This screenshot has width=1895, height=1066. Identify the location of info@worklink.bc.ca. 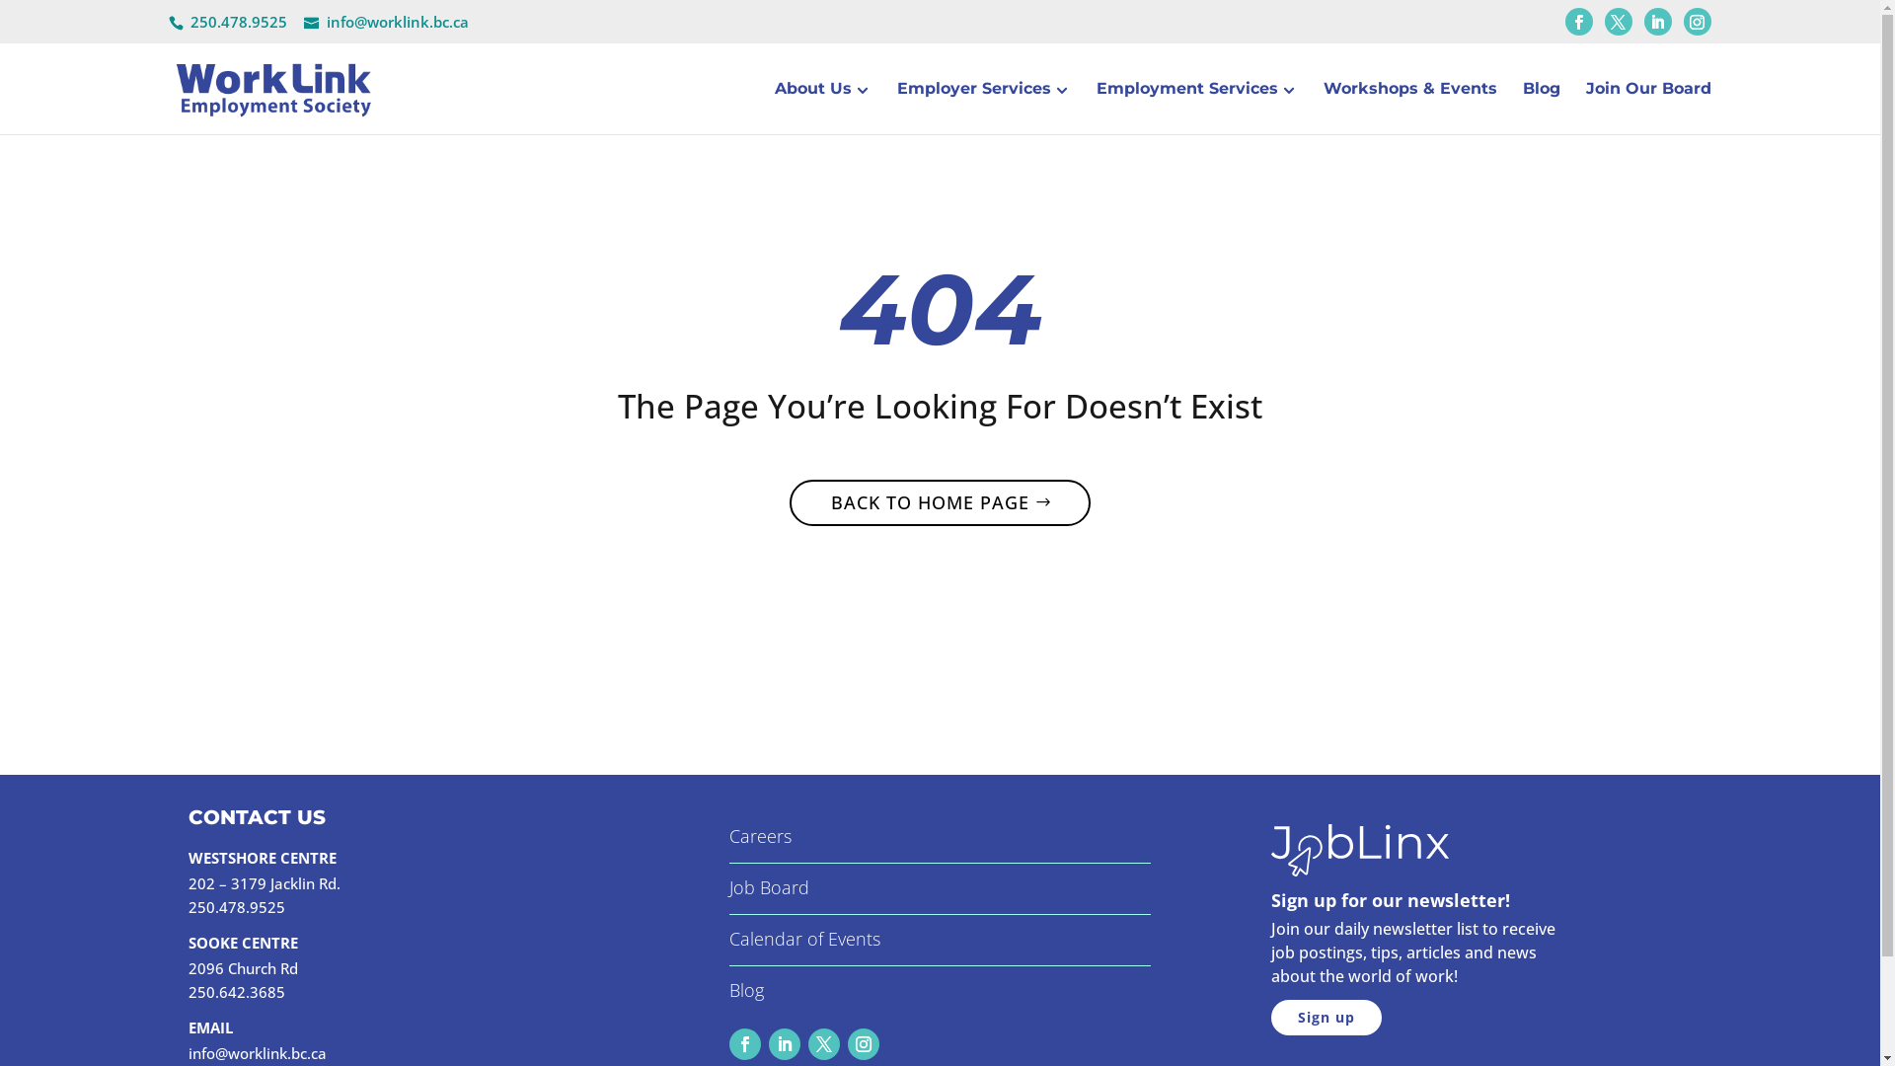
(257, 1053).